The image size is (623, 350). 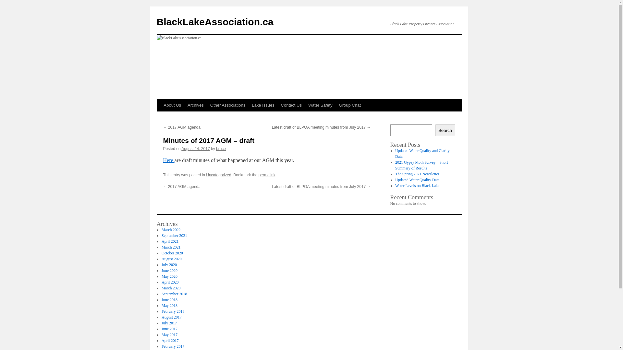 What do you see at coordinates (267, 175) in the screenshot?
I see `permalink` at bounding box center [267, 175].